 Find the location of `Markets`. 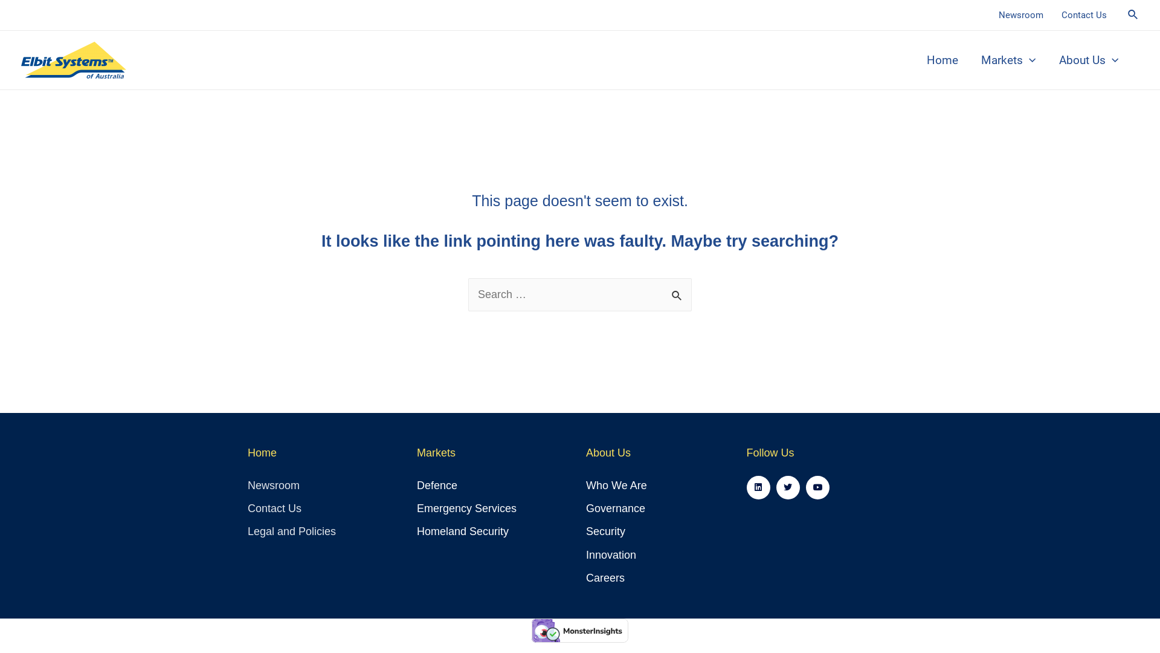

Markets is located at coordinates (1008, 60).